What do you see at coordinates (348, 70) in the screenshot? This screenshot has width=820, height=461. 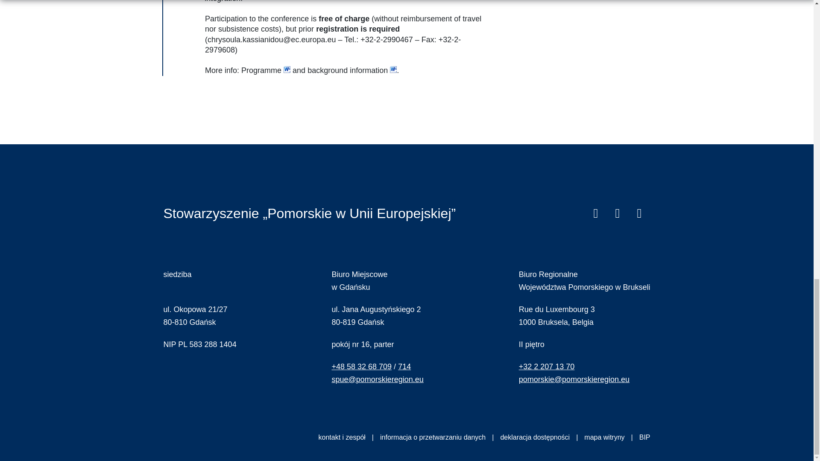 I see `background information` at bounding box center [348, 70].